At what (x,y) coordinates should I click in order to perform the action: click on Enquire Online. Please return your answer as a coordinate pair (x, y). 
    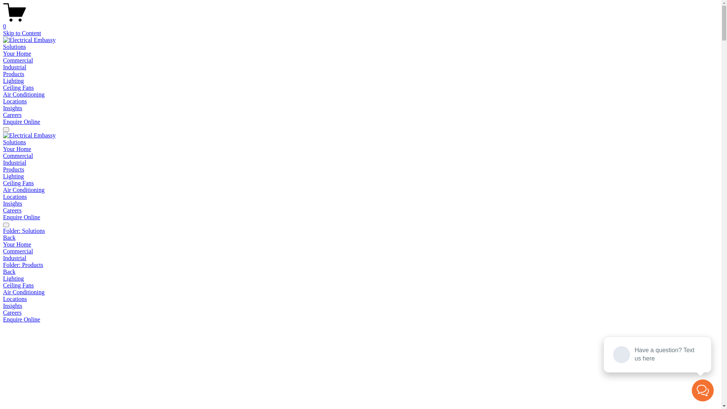
    Looking at the image, I should click on (22, 320).